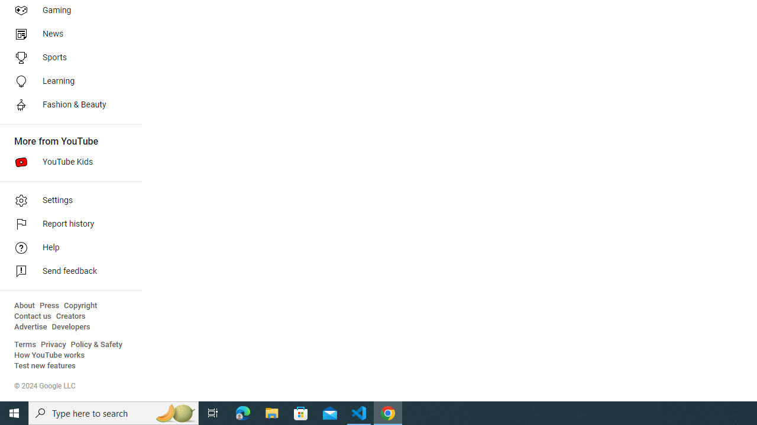 The height and width of the screenshot is (425, 757). Describe the element at coordinates (50, 306) in the screenshot. I see `Press` at that location.